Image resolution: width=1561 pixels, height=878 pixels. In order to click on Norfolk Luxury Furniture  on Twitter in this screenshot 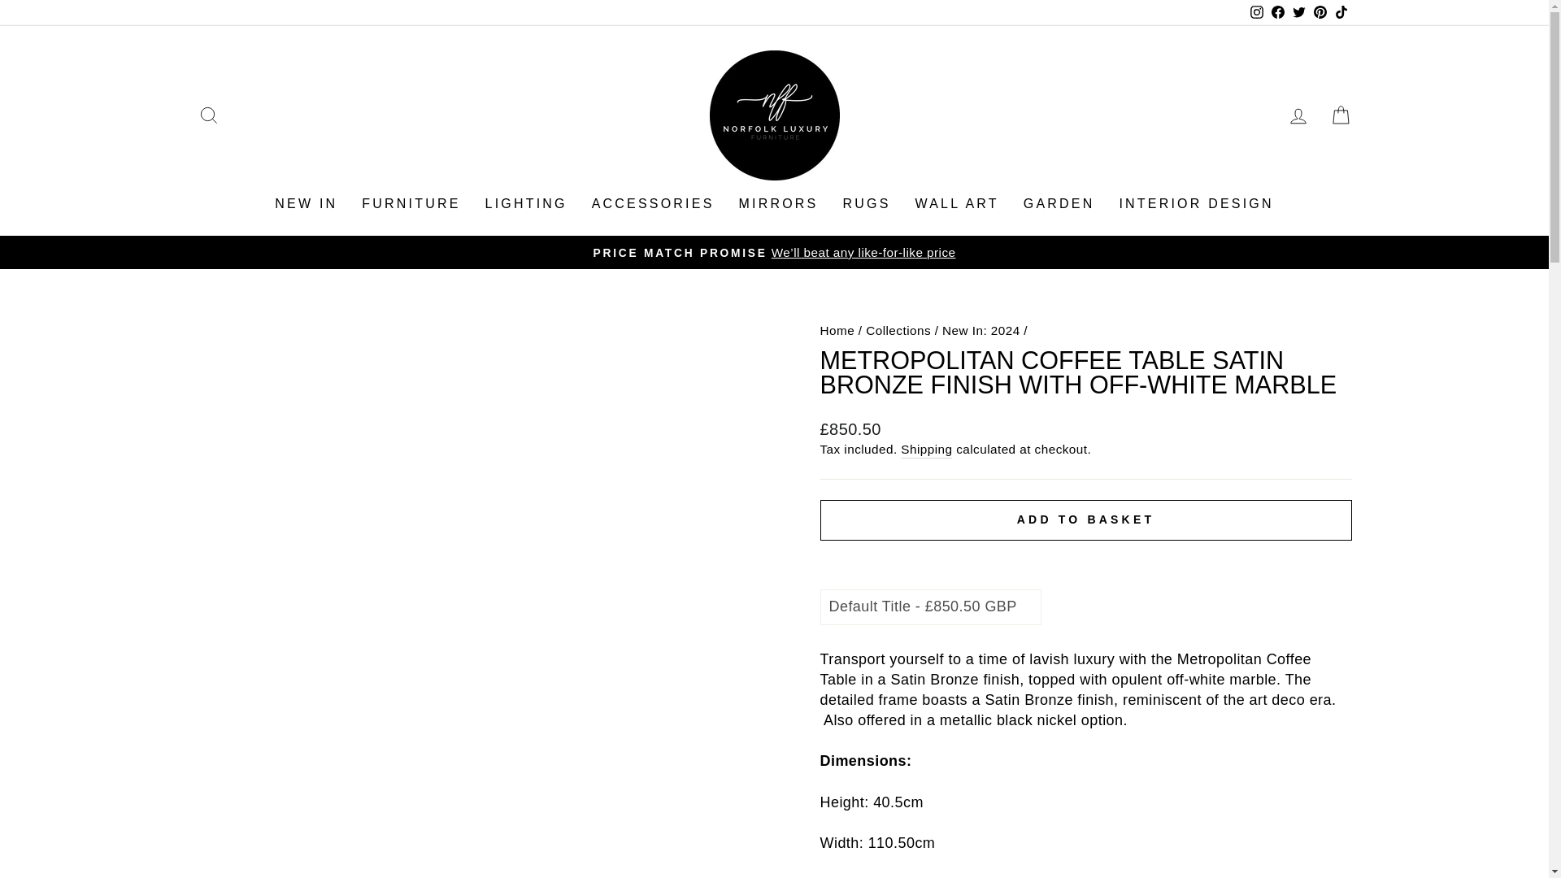, I will do `click(1298, 13)`.